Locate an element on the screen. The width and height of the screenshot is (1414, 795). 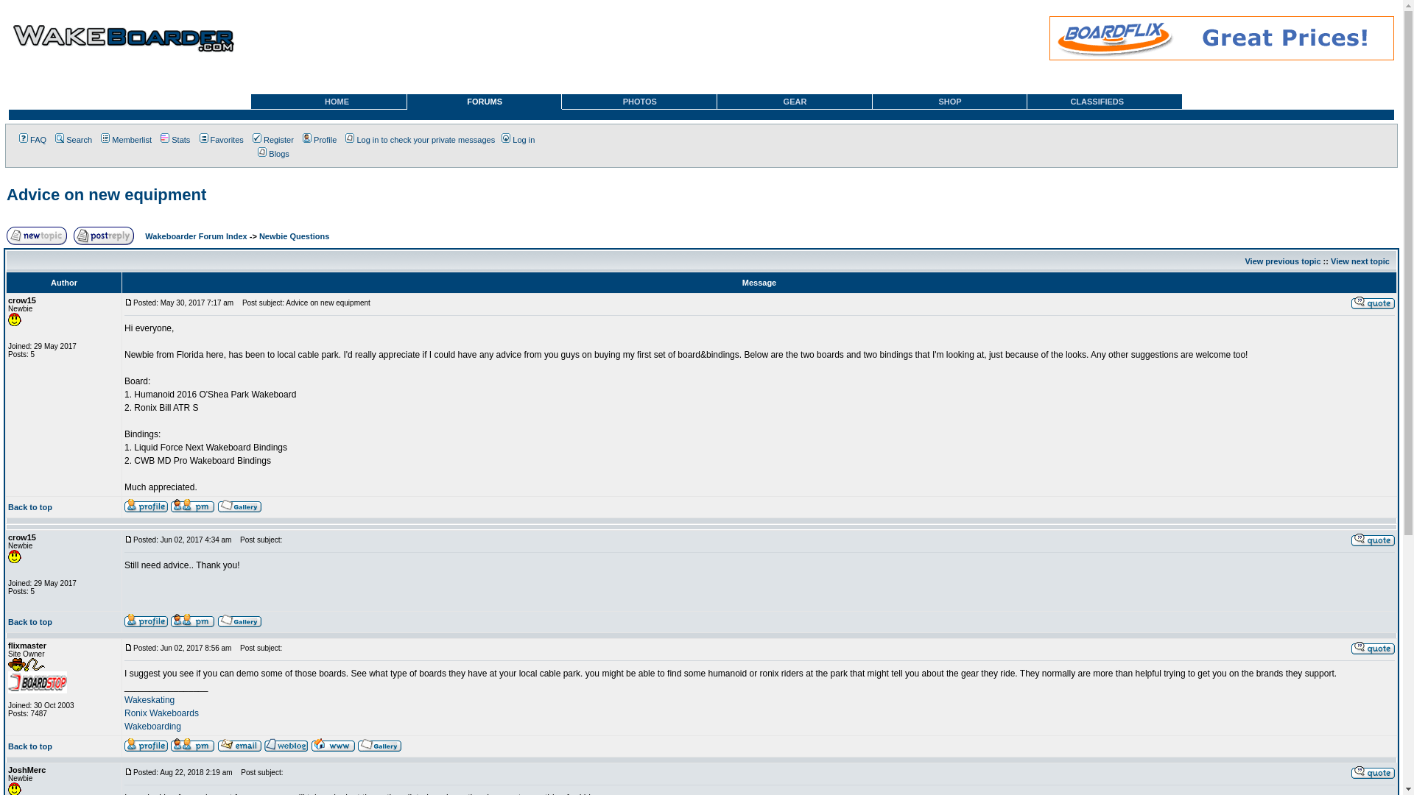
Favorites is located at coordinates (220, 139).